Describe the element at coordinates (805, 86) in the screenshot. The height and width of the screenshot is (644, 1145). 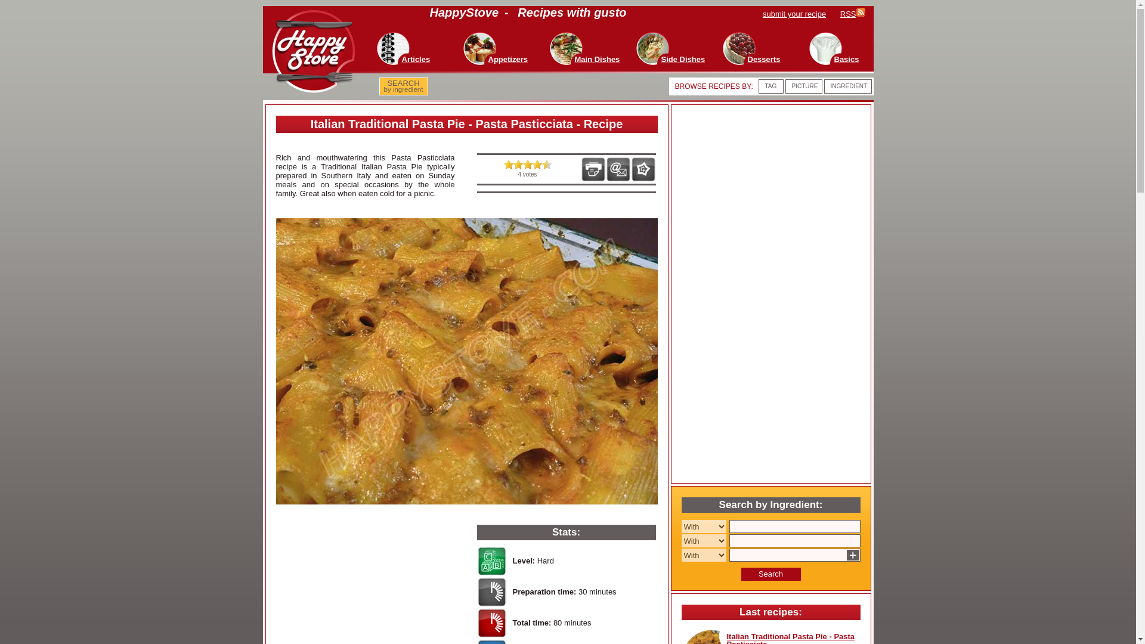
I see `PICTURE` at that location.